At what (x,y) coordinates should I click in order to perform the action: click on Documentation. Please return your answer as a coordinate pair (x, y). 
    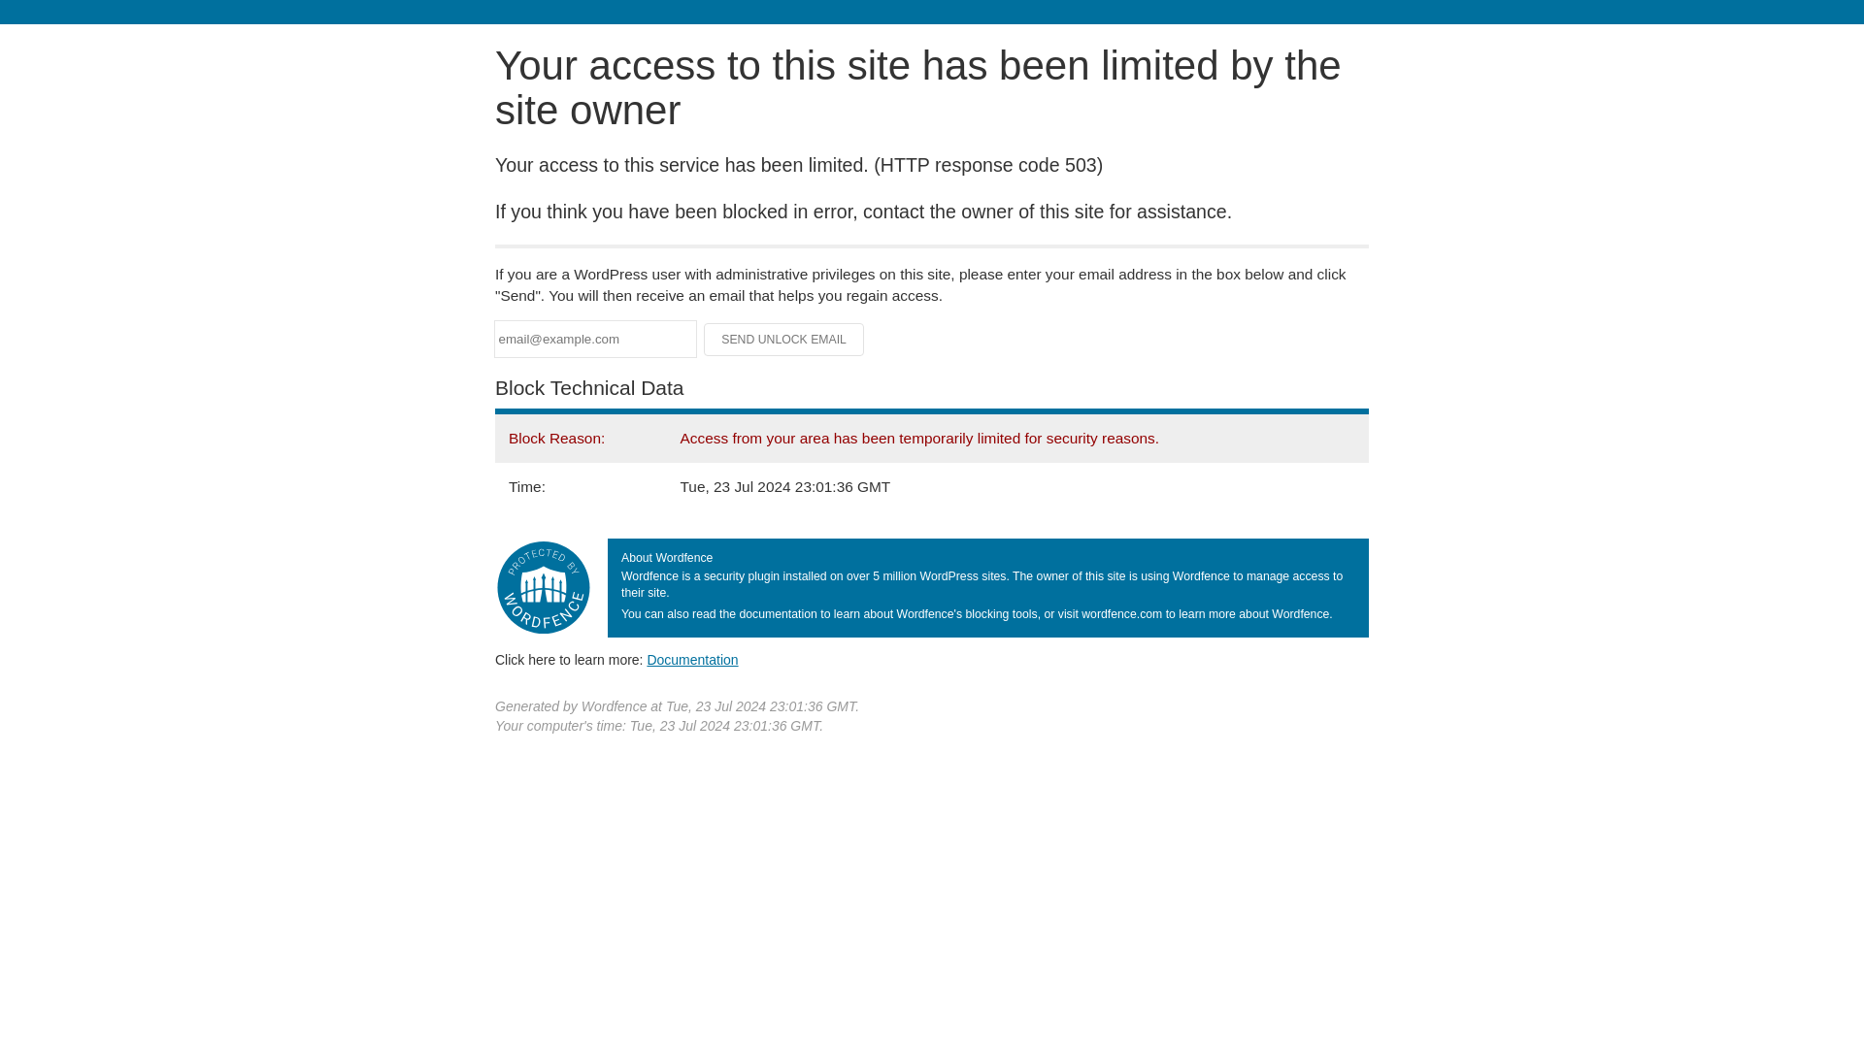
    Looking at the image, I should click on (692, 659).